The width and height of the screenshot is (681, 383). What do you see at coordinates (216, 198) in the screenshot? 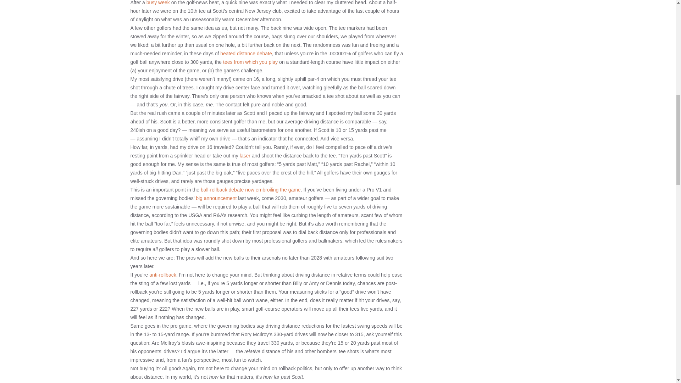
I see `big announcement` at bounding box center [216, 198].